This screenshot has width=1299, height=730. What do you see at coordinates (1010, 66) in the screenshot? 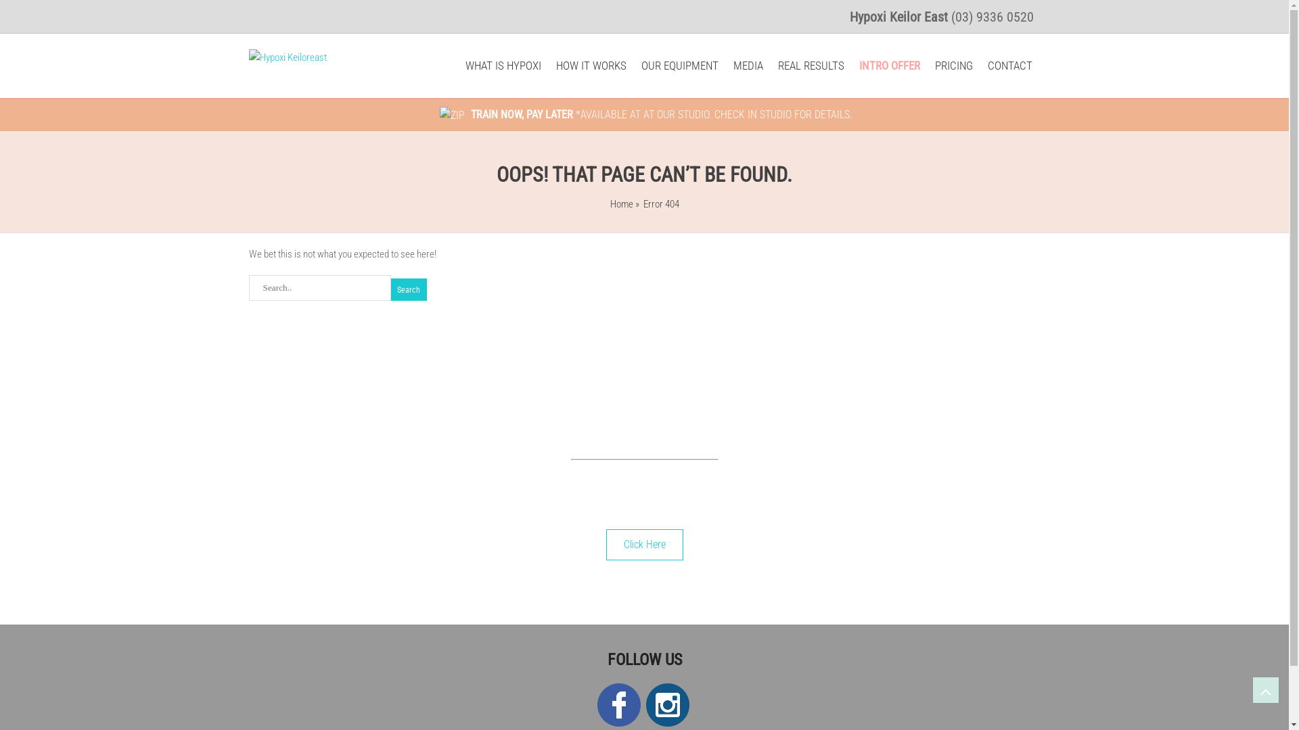
I see `CONTACT` at bounding box center [1010, 66].